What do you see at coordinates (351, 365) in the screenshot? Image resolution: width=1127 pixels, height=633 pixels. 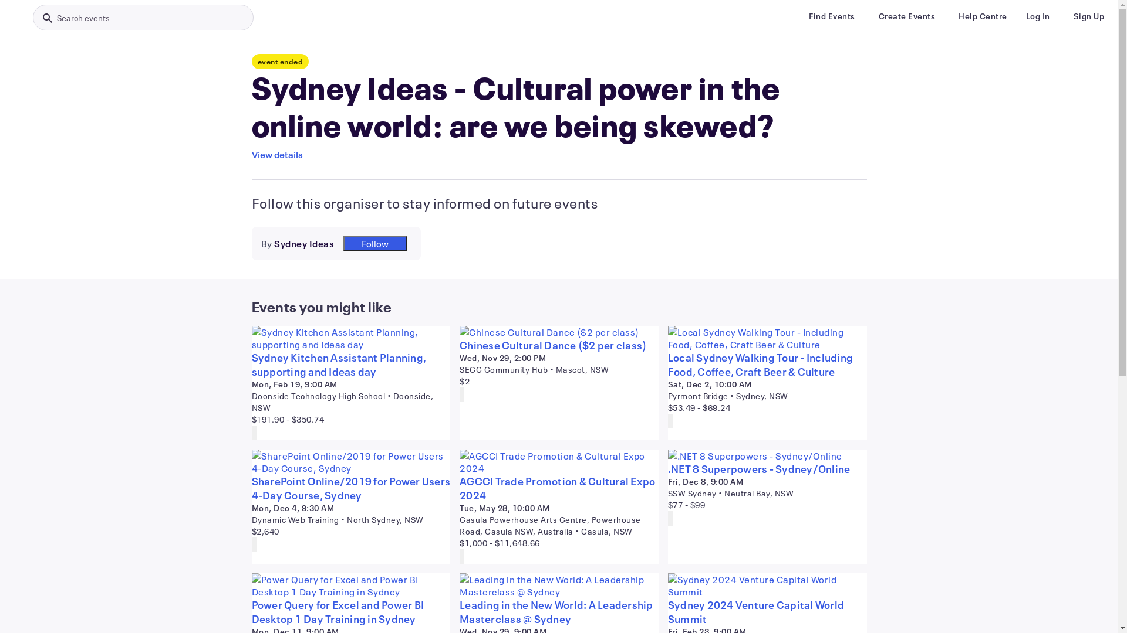 I see `Sydney Kitchen Assistant Planning, supporting and Ideas day` at bounding box center [351, 365].